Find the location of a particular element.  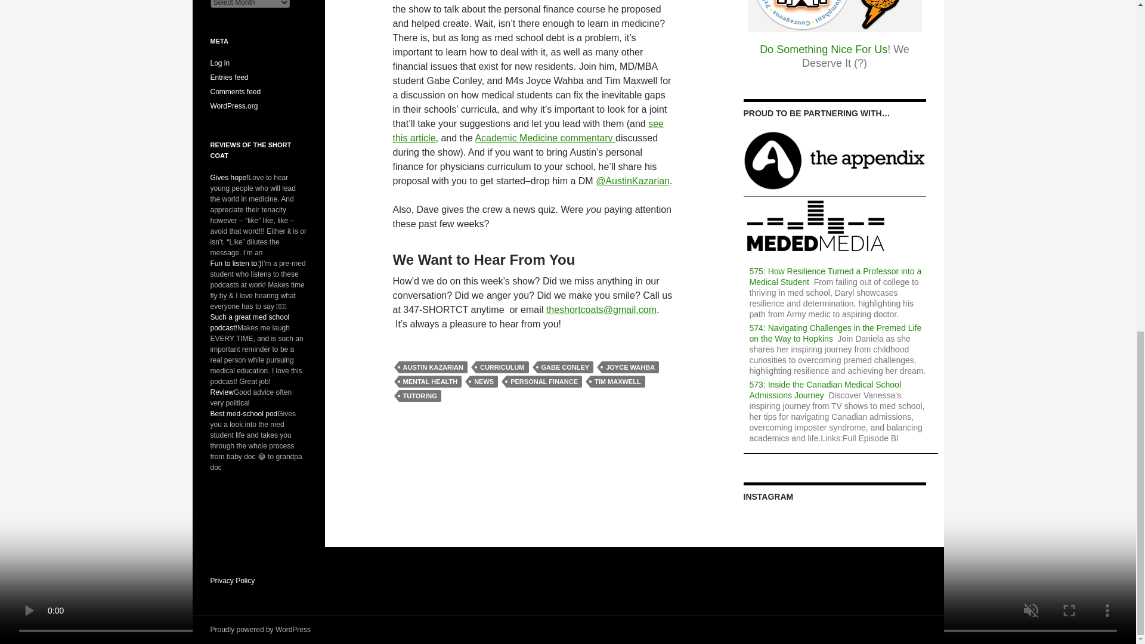

Academic Medicine commentary is located at coordinates (545, 137).